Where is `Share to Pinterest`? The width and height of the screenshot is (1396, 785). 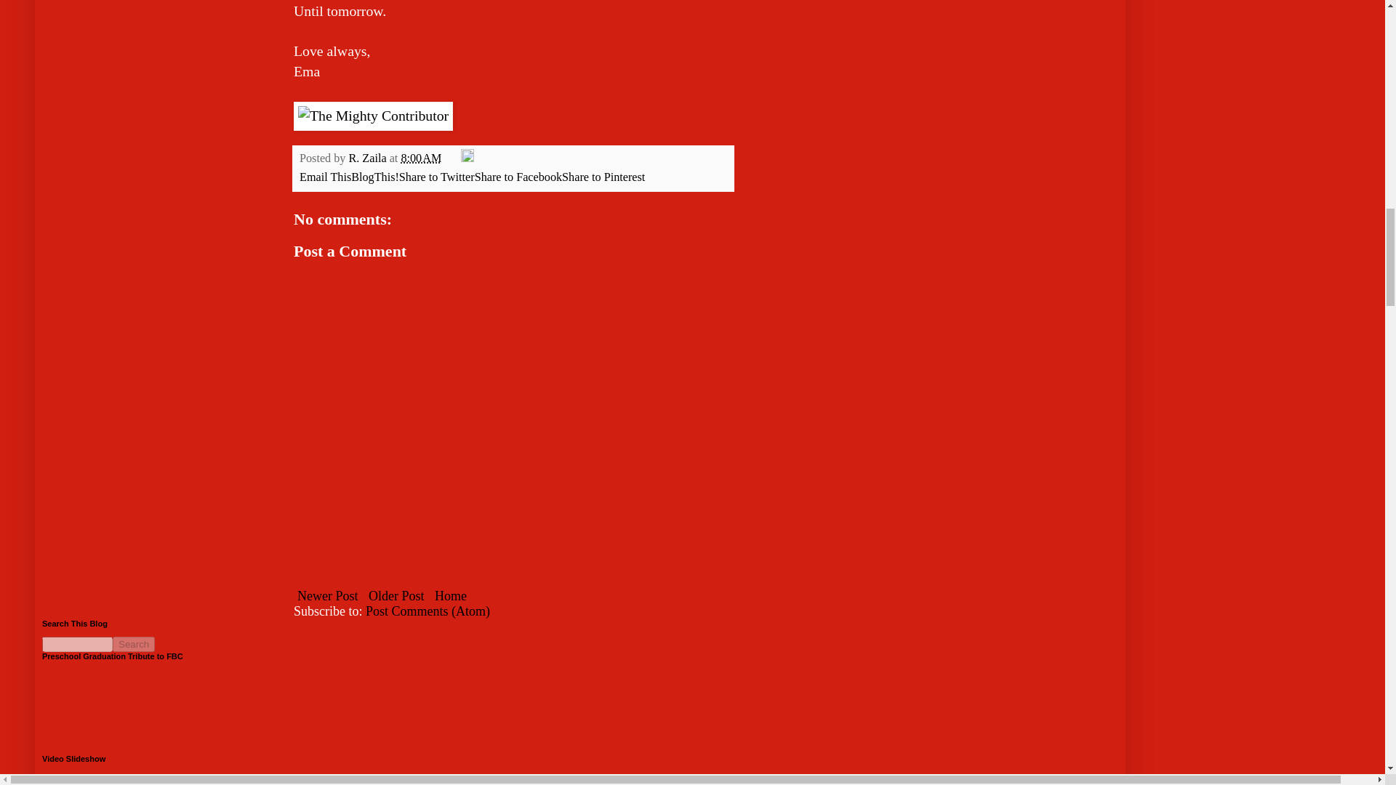
Share to Pinterest is located at coordinates (603, 177).